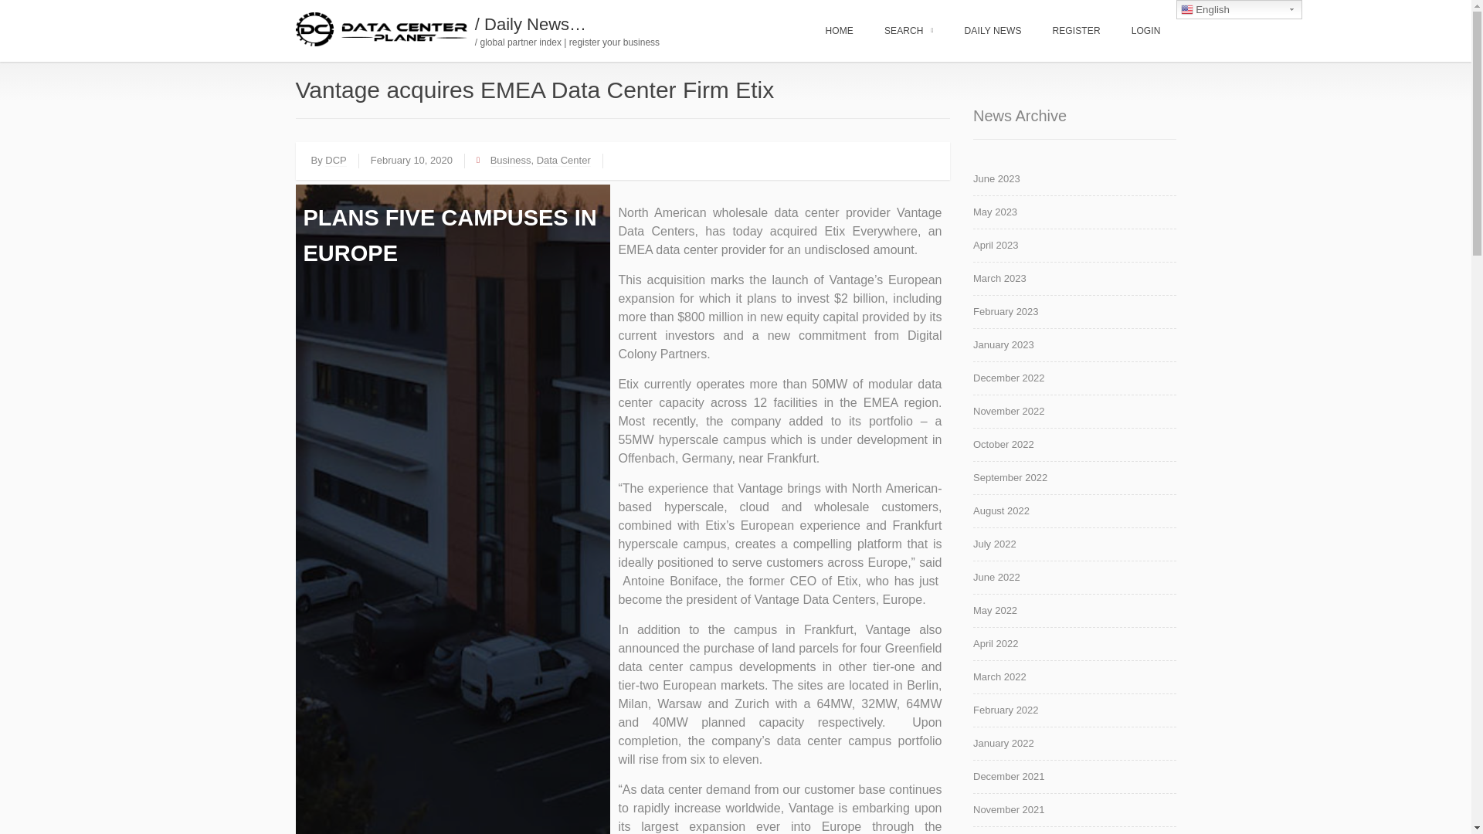 The height and width of the screenshot is (834, 1483). What do you see at coordinates (335, 161) in the screenshot?
I see `Posts by DCP` at bounding box center [335, 161].